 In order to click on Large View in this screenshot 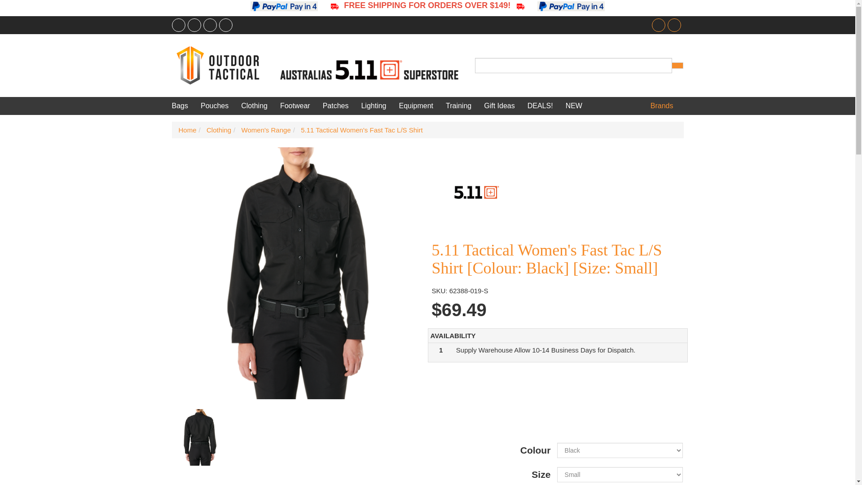, I will do `click(200, 437)`.